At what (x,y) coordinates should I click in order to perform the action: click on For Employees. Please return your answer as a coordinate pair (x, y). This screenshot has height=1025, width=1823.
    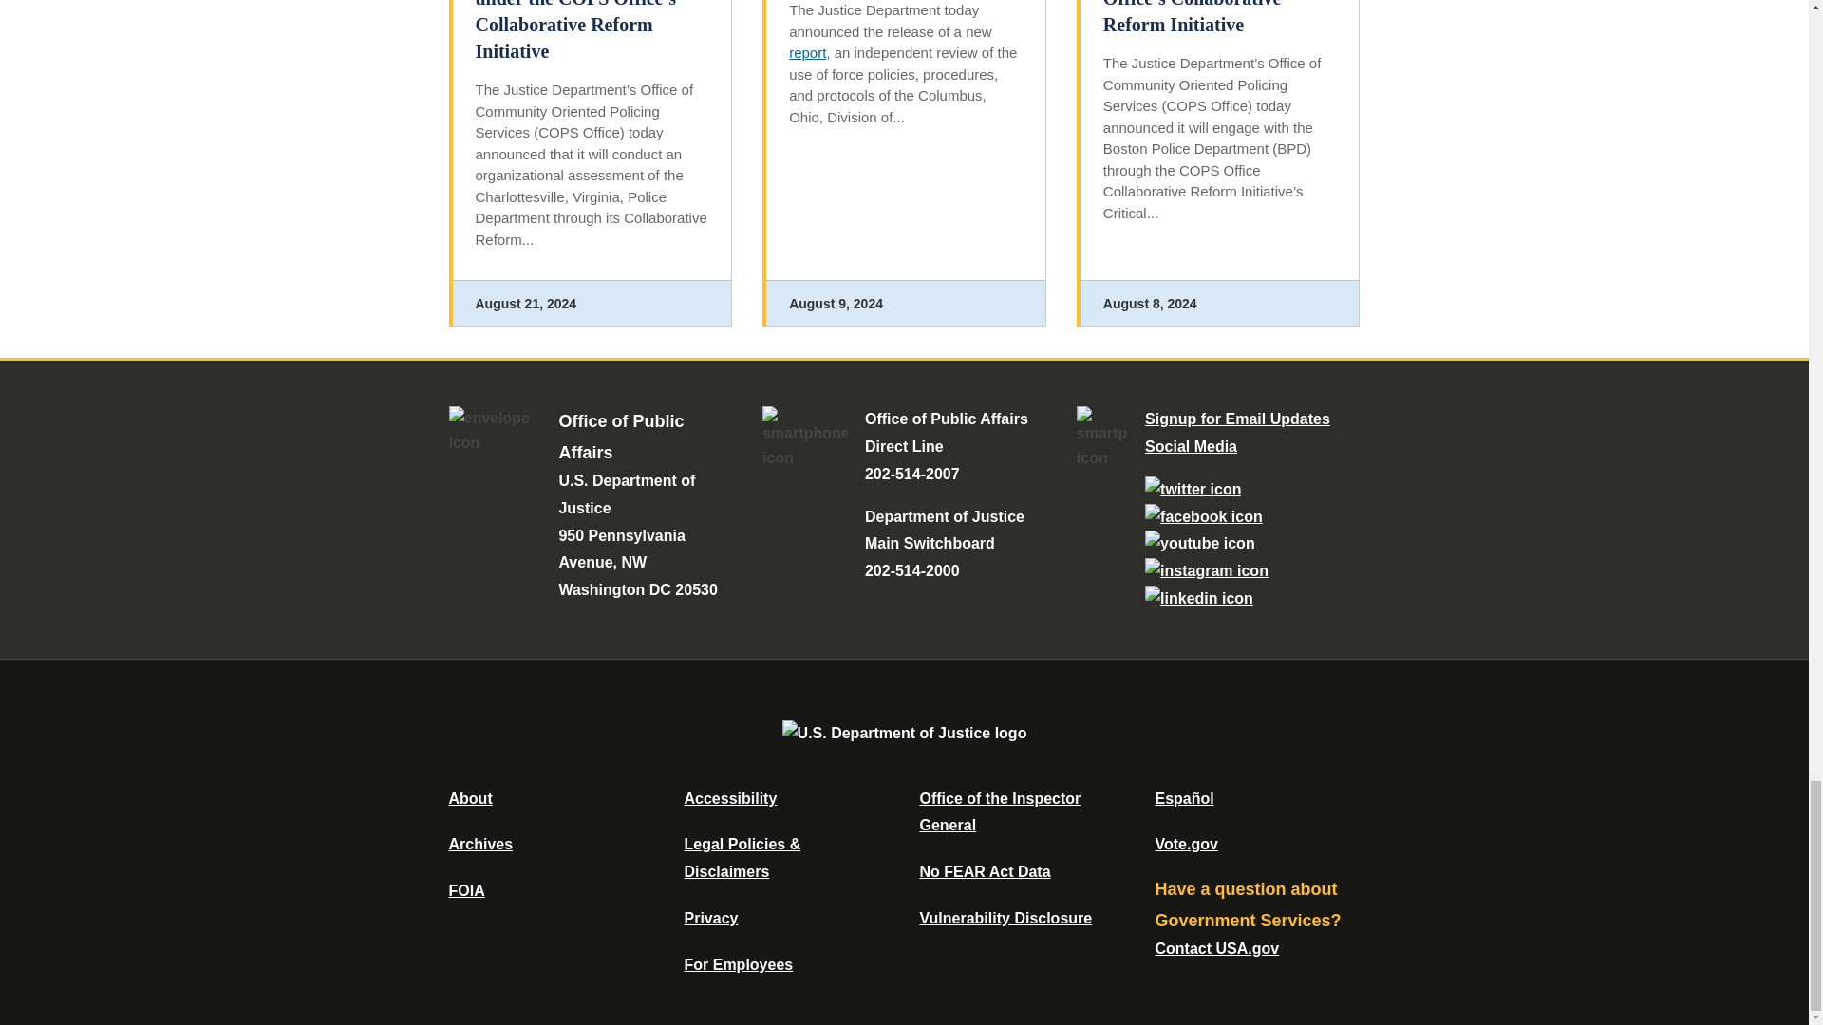
    Looking at the image, I should click on (739, 964).